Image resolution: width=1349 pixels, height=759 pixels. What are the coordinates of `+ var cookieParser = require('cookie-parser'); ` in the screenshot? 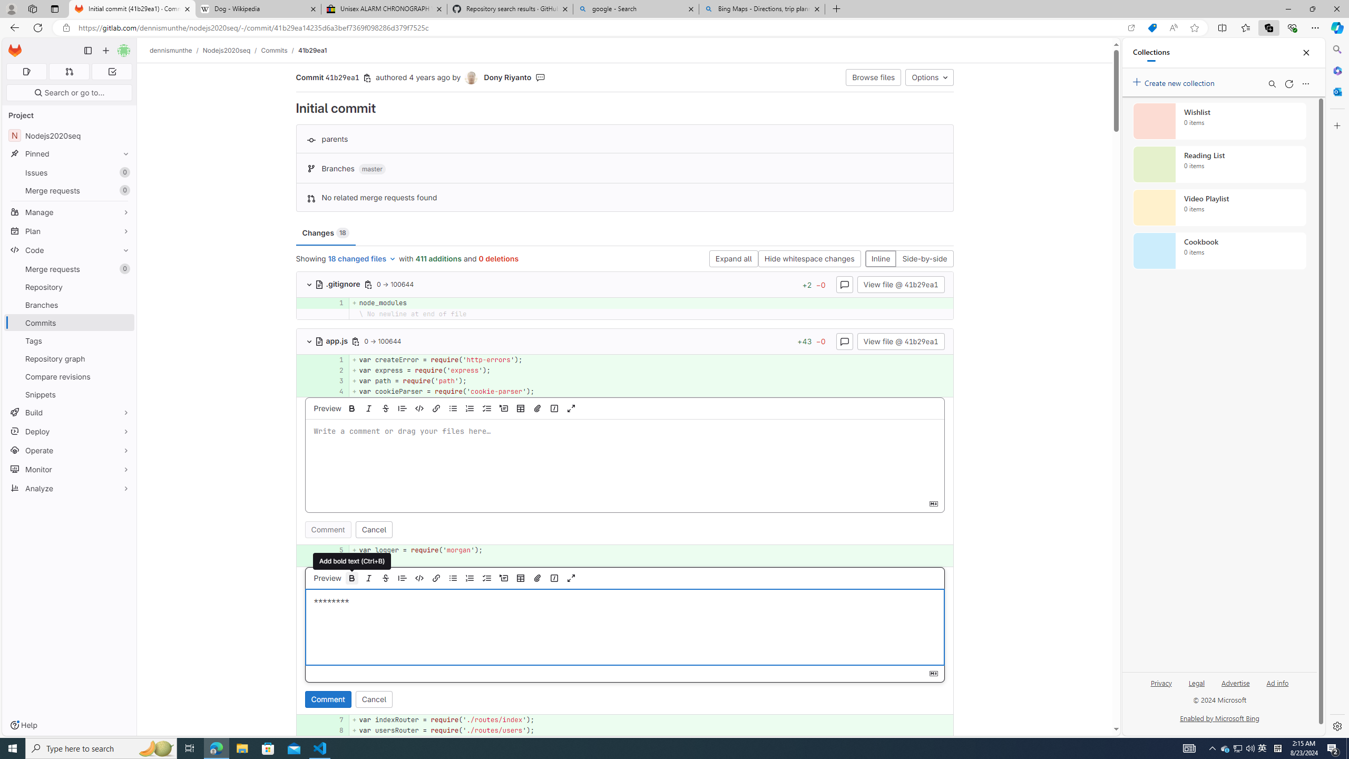 It's located at (651, 392).